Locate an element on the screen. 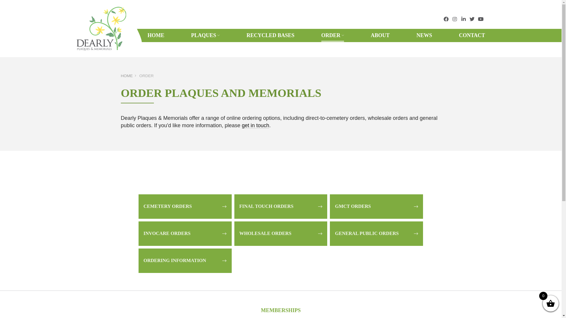 The image size is (566, 318). FINAL TOUCH ORDERS is located at coordinates (281, 207).